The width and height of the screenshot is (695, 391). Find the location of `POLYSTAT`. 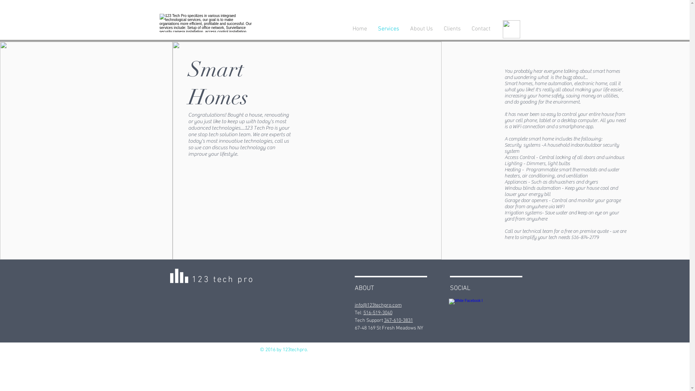

POLYSTAT is located at coordinates (216, 181).